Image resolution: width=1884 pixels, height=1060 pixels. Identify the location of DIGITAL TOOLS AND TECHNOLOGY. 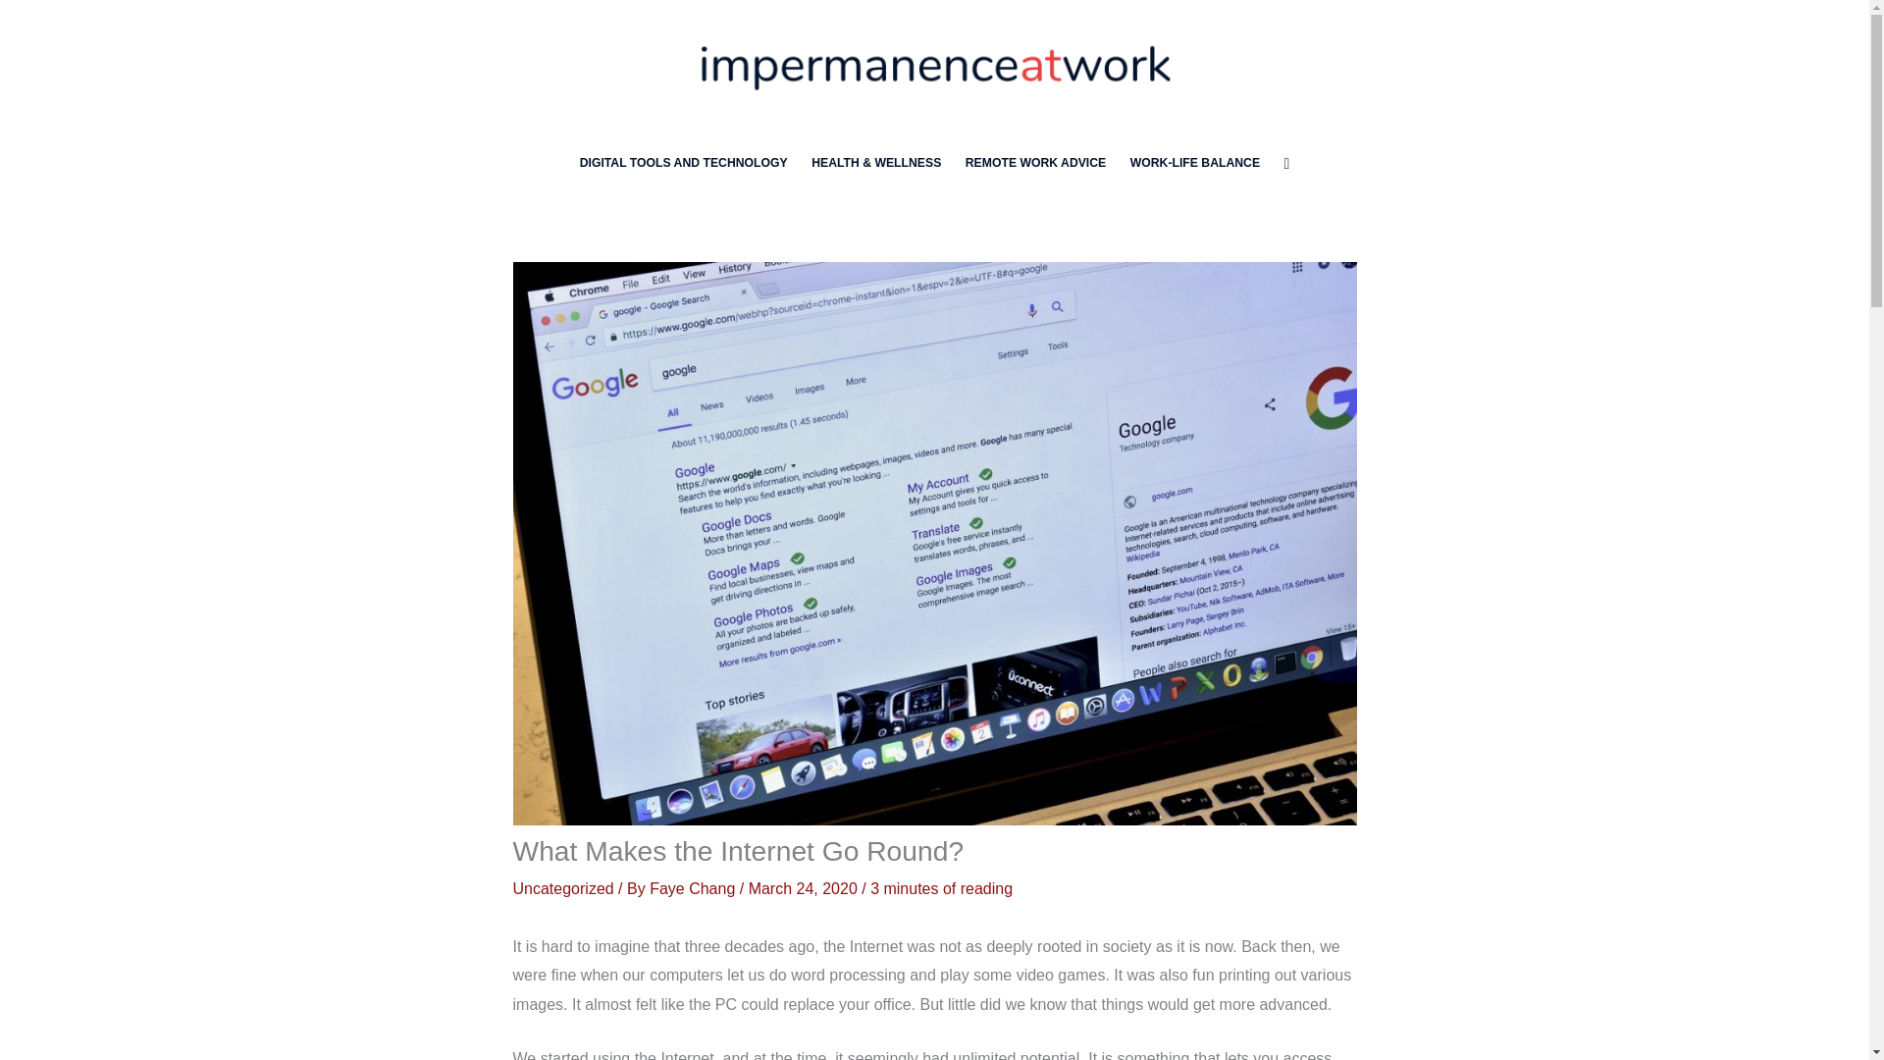
(683, 163).